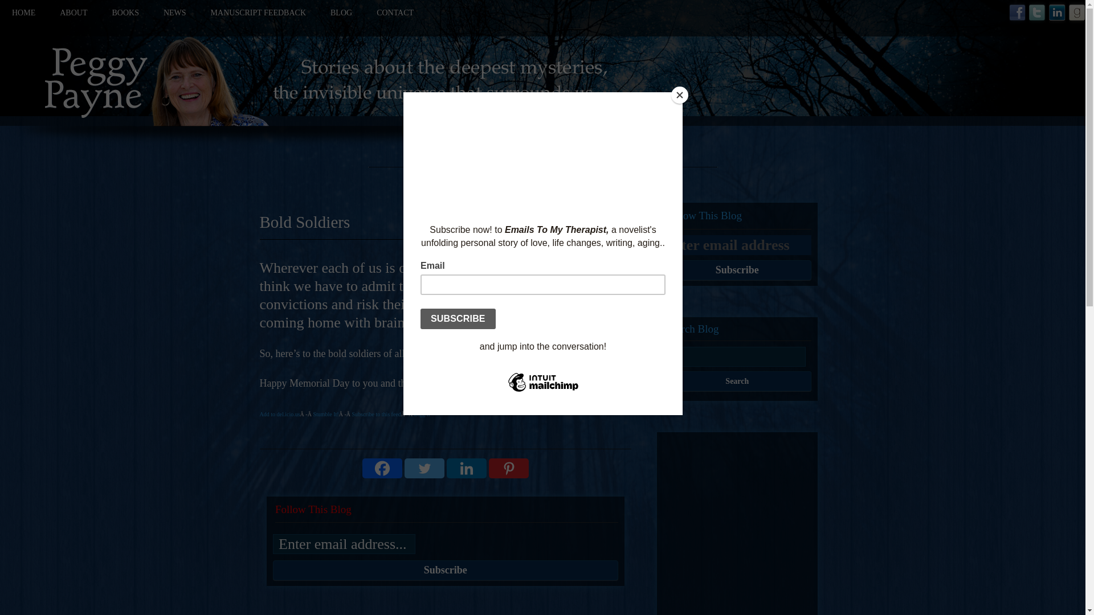 Image resolution: width=1094 pixels, height=615 pixels. I want to click on Linkedin, so click(466, 468).